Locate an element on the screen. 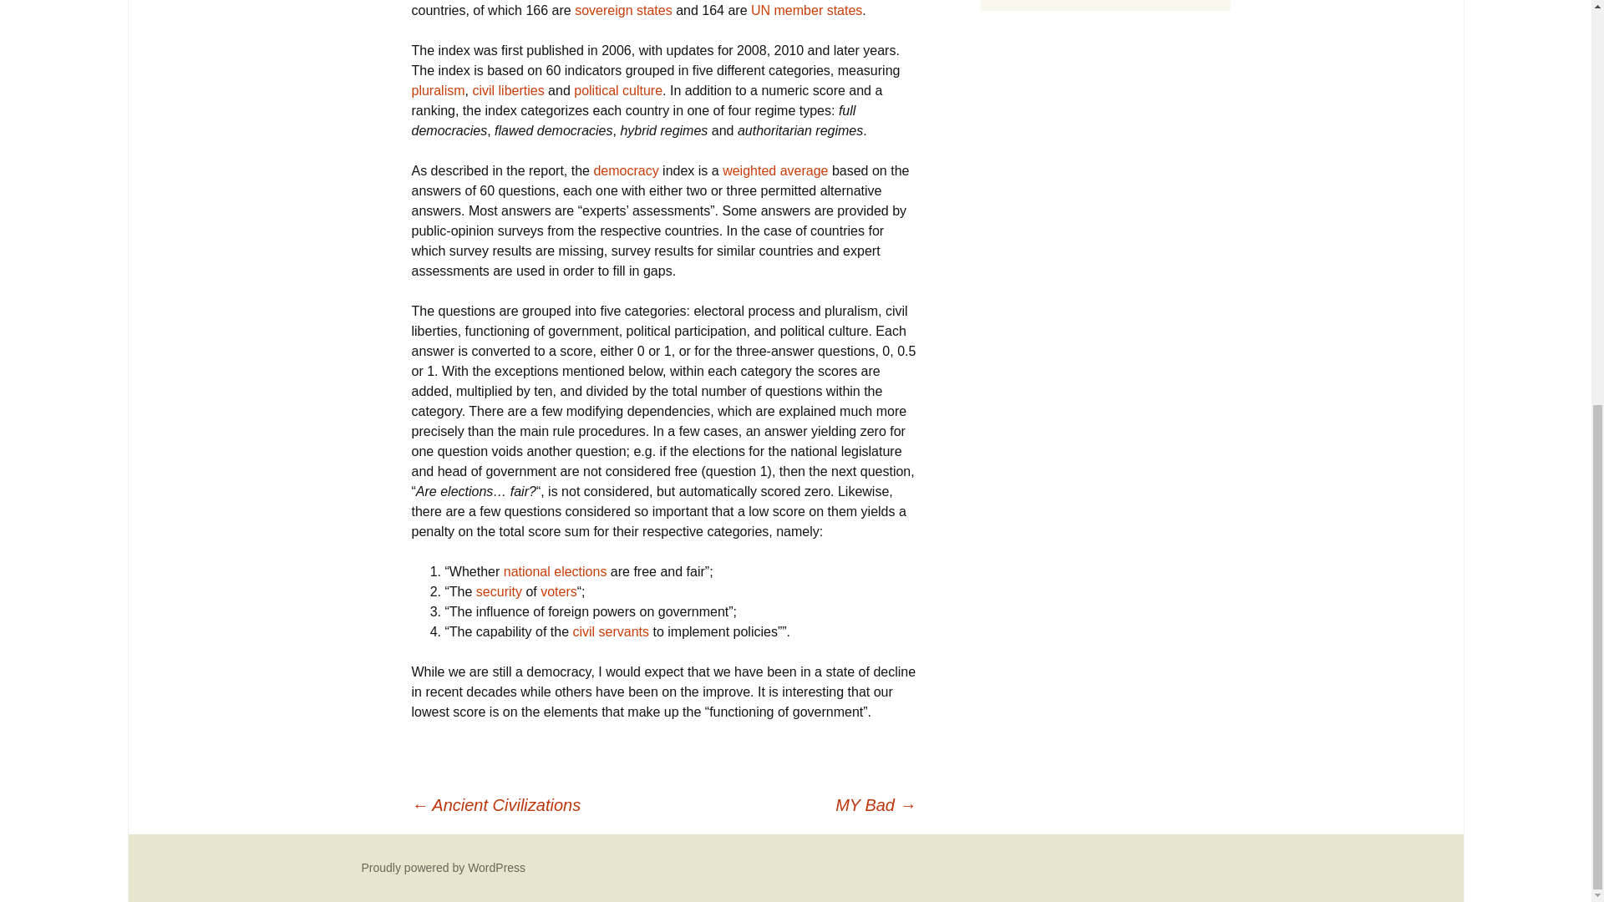  democracy is located at coordinates (625, 170).